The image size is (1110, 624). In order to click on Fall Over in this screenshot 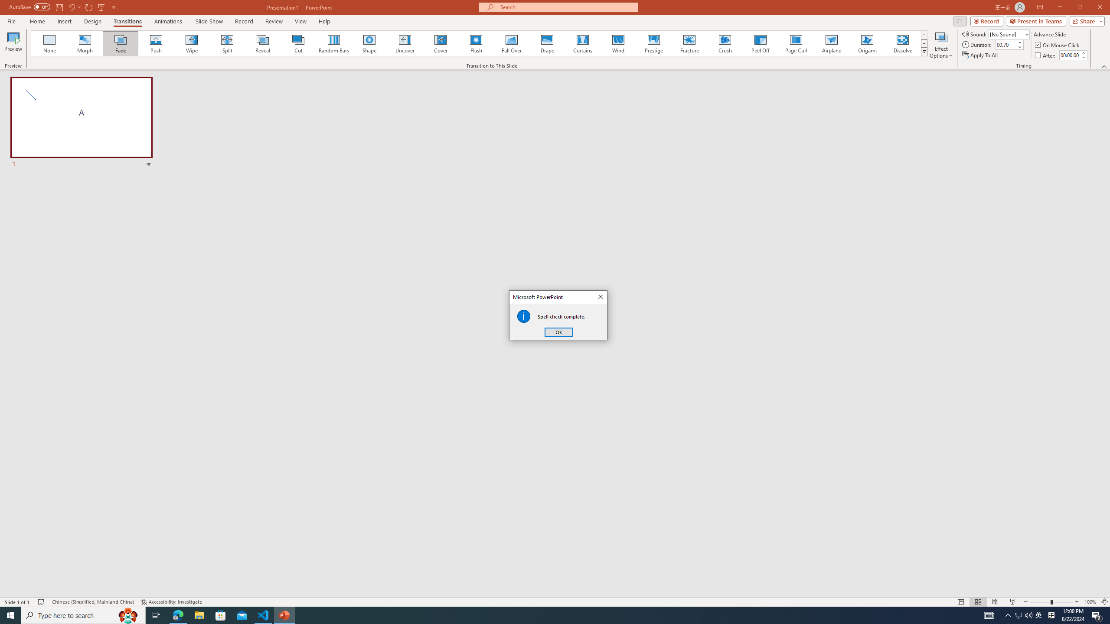, I will do `click(512, 43)`.